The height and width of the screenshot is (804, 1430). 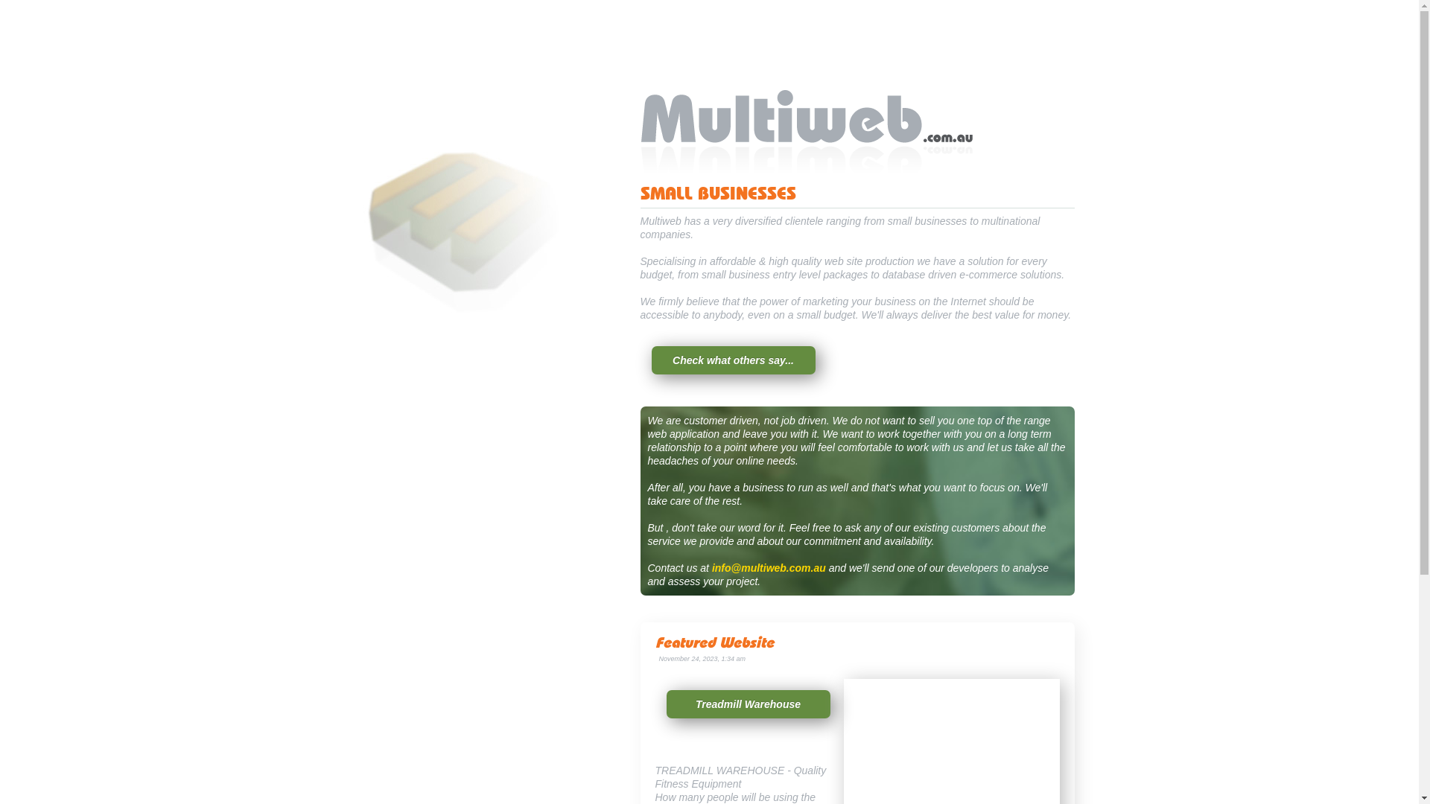 I want to click on Web Design & Development, so click(x=462, y=323).